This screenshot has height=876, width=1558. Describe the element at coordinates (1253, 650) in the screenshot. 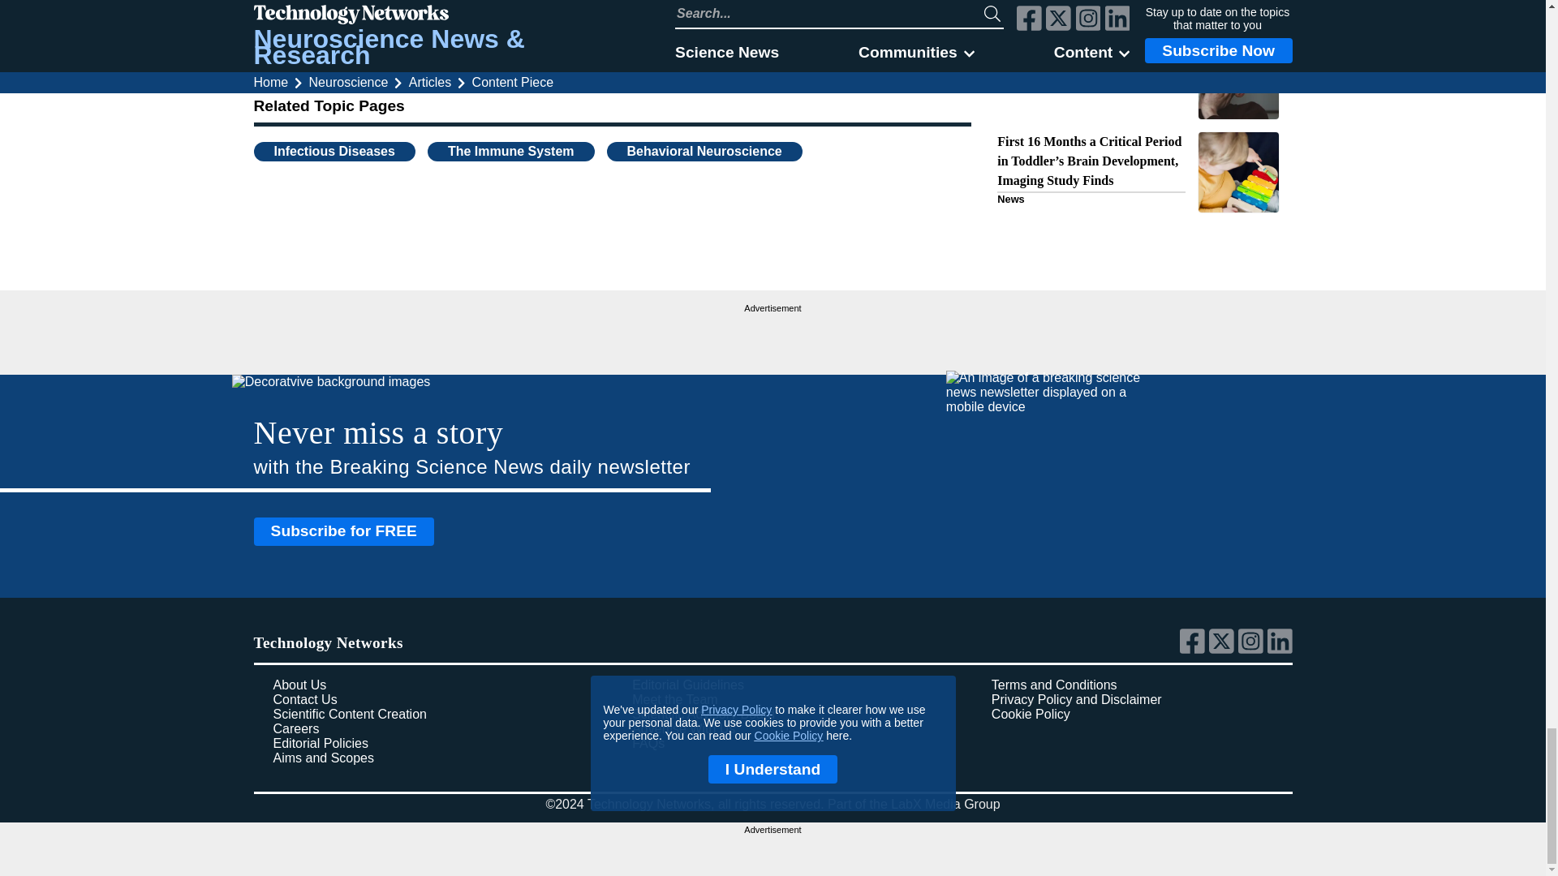

I see `Link to Technology Networks' instagram page` at that location.